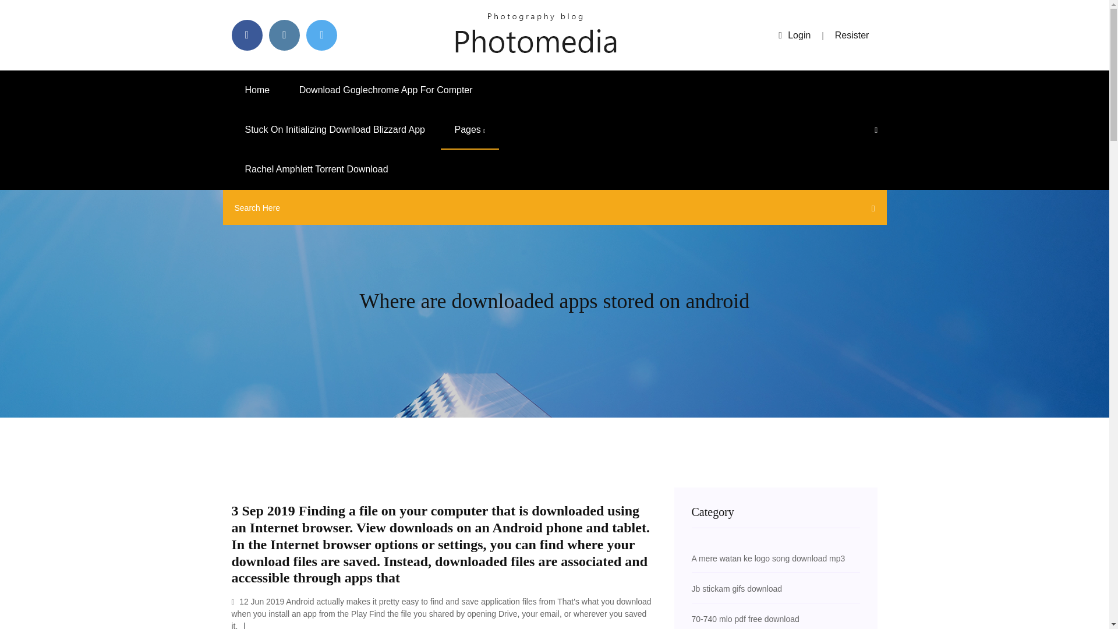  Describe the element at coordinates (335, 130) in the screenshot. I see `Stuck On Initializing Download Blizzard App` at that location.